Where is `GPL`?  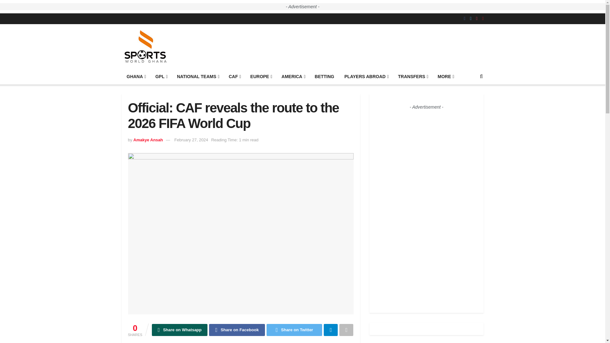
GPL is located at coordinates (161, 76).